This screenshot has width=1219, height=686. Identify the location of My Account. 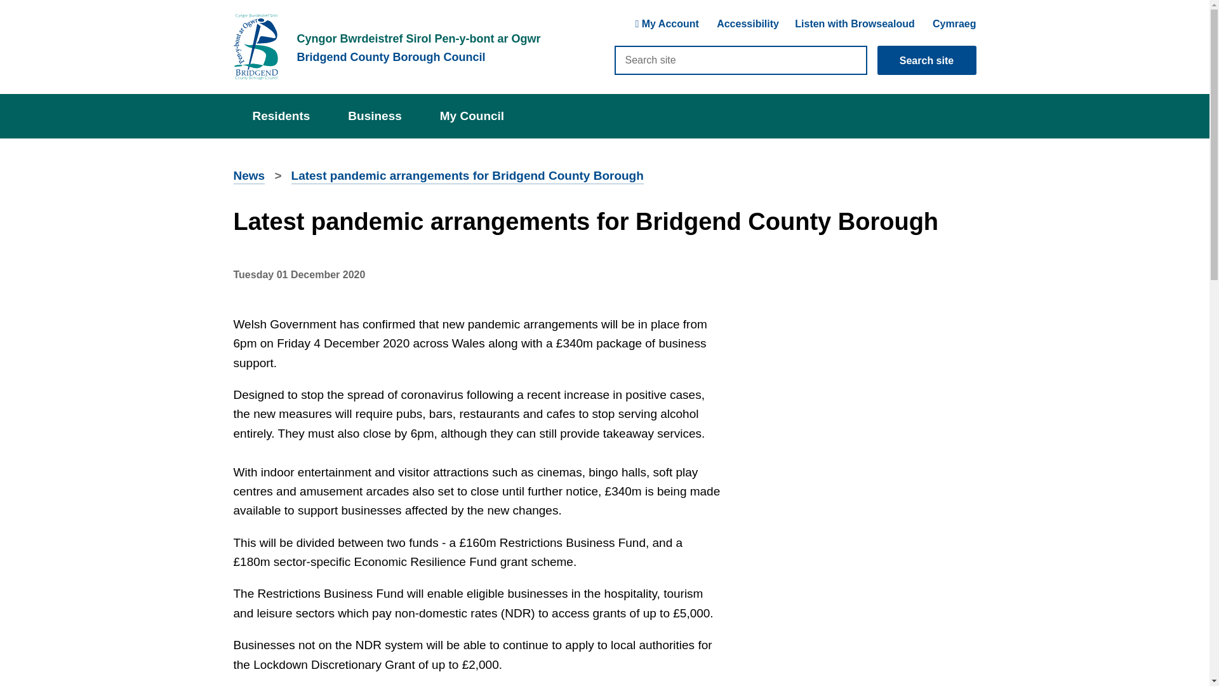
(667, 25).